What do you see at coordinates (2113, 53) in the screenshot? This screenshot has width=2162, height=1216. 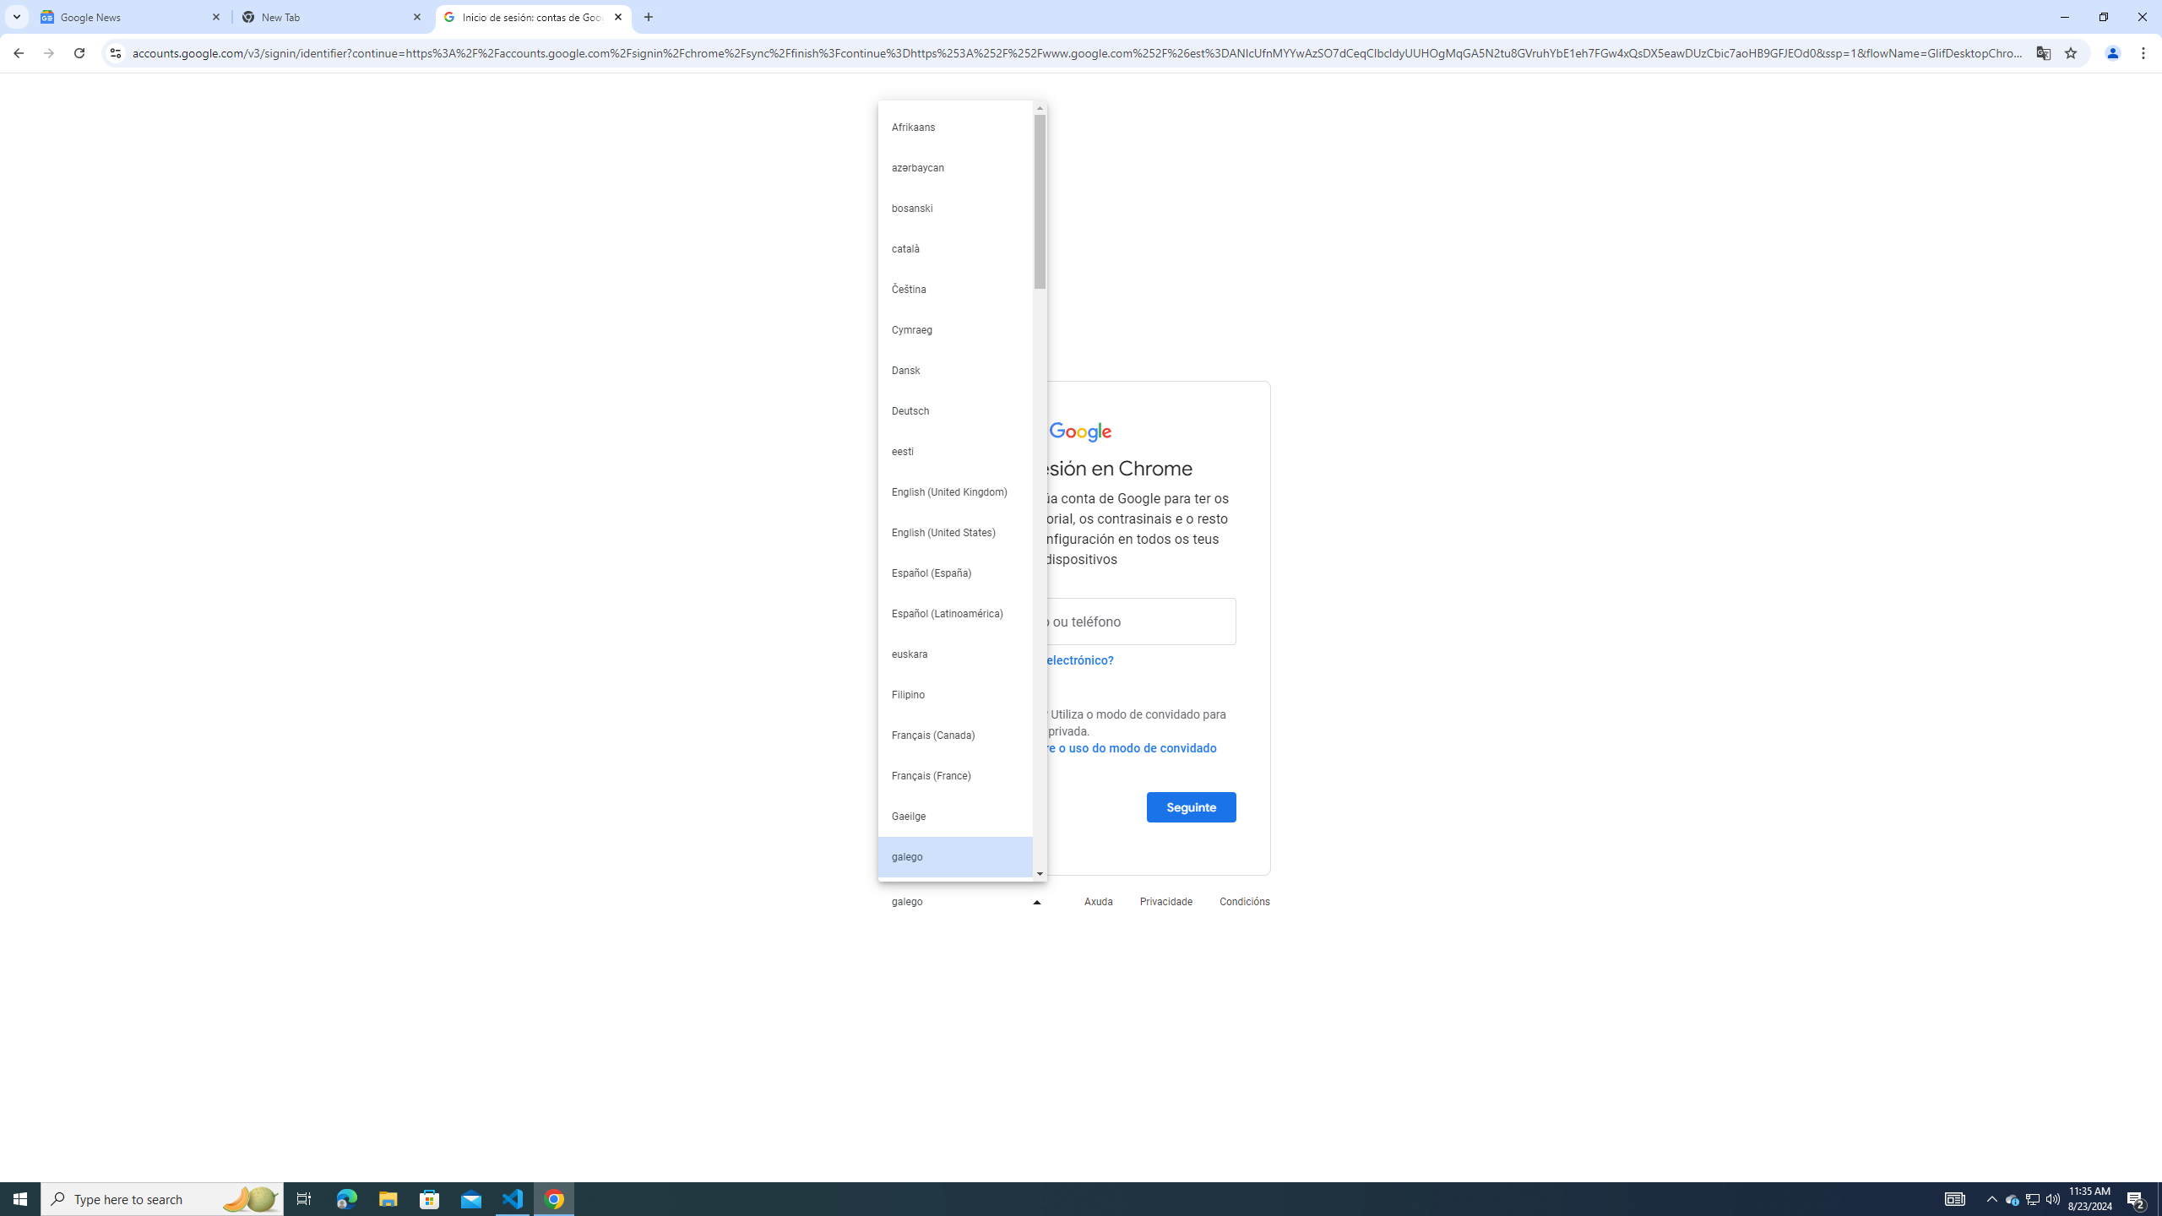 I see `You` at bounding box center [2113, 53].